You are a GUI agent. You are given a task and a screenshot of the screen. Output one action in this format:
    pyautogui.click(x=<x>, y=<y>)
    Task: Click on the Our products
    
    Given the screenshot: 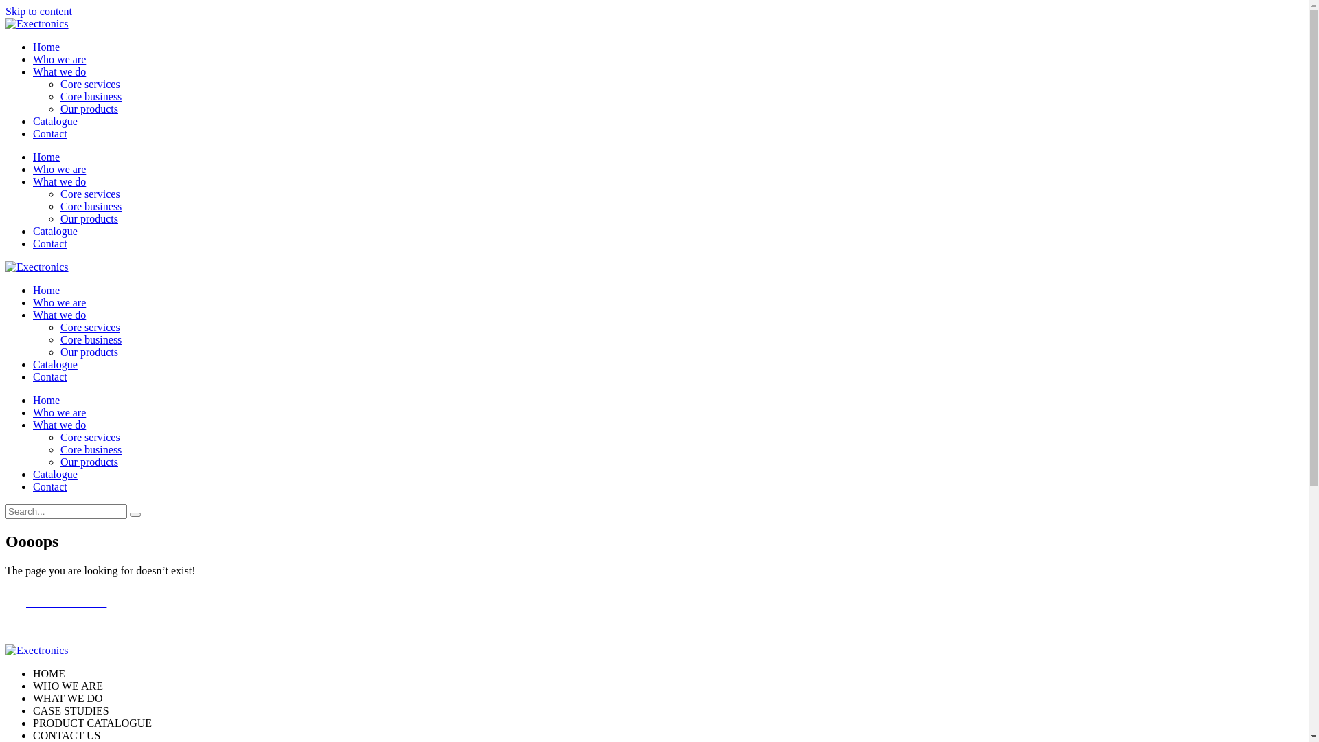 What is the action you would take?
    pyautogui.click(x=89, y=109)
    